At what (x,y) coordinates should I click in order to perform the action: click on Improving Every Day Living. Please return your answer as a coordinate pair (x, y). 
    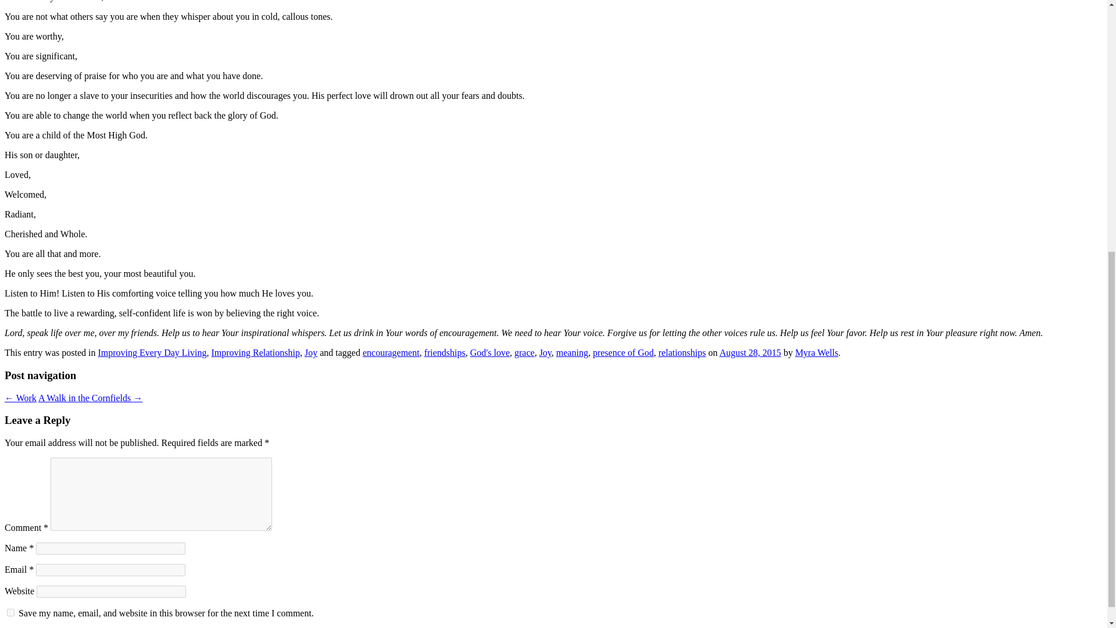
    Looking at the image, I should click on (152, 352).